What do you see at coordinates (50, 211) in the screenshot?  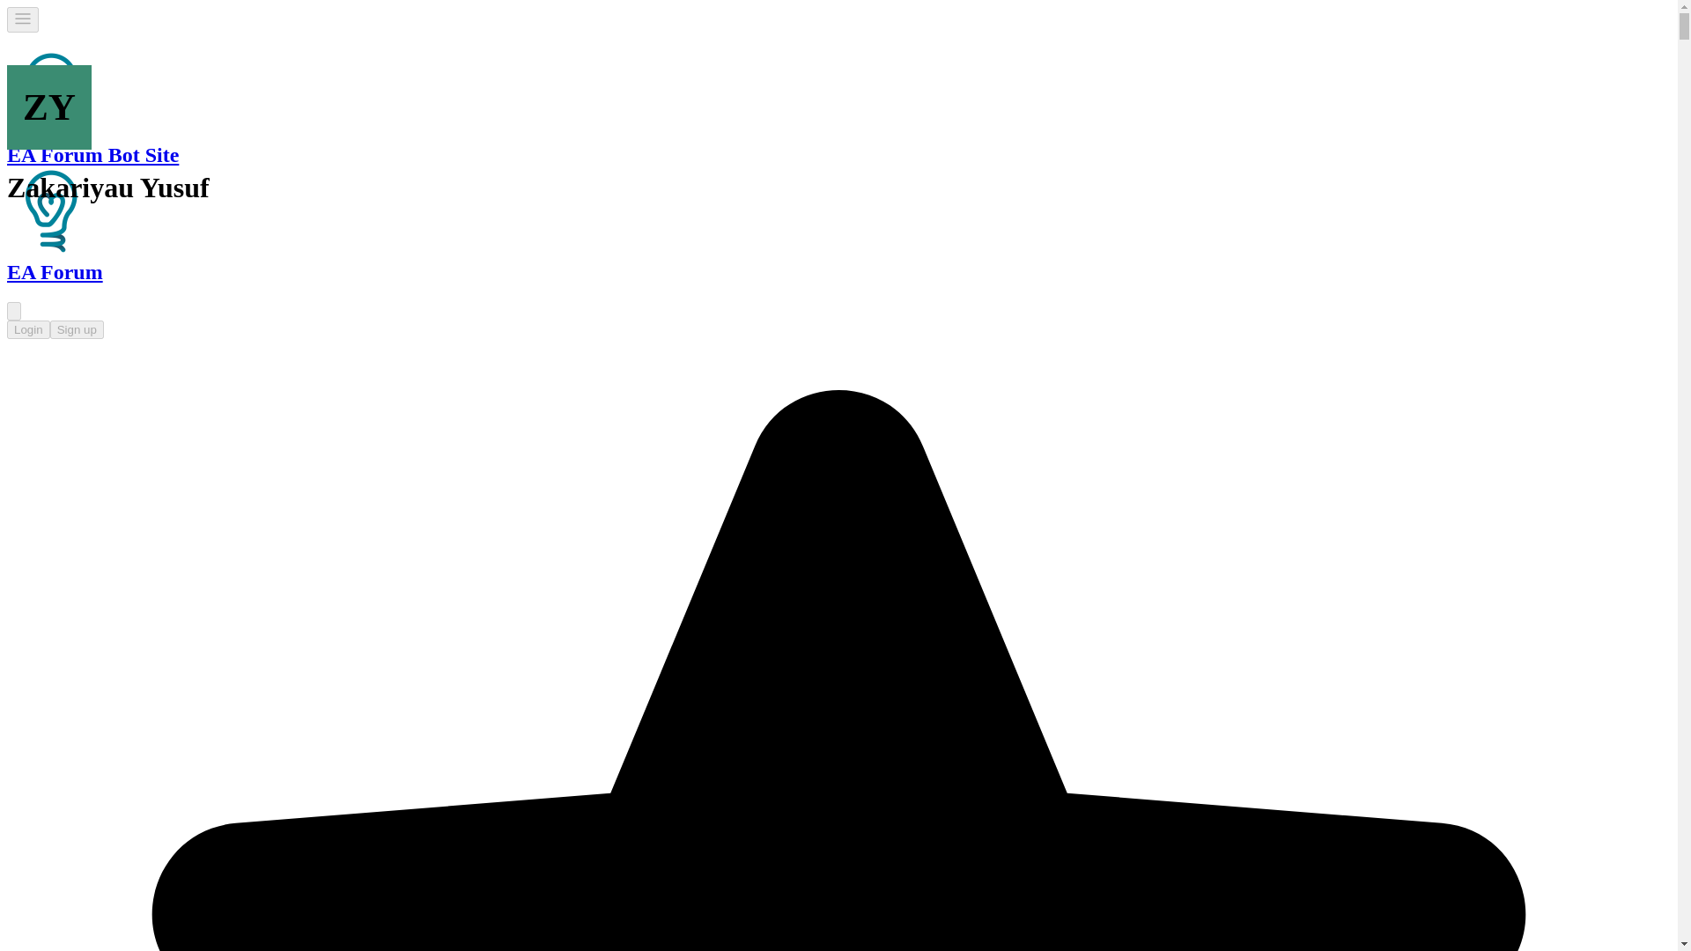 I see `EA Forum Bot Site` at bounding box center [50, 211].